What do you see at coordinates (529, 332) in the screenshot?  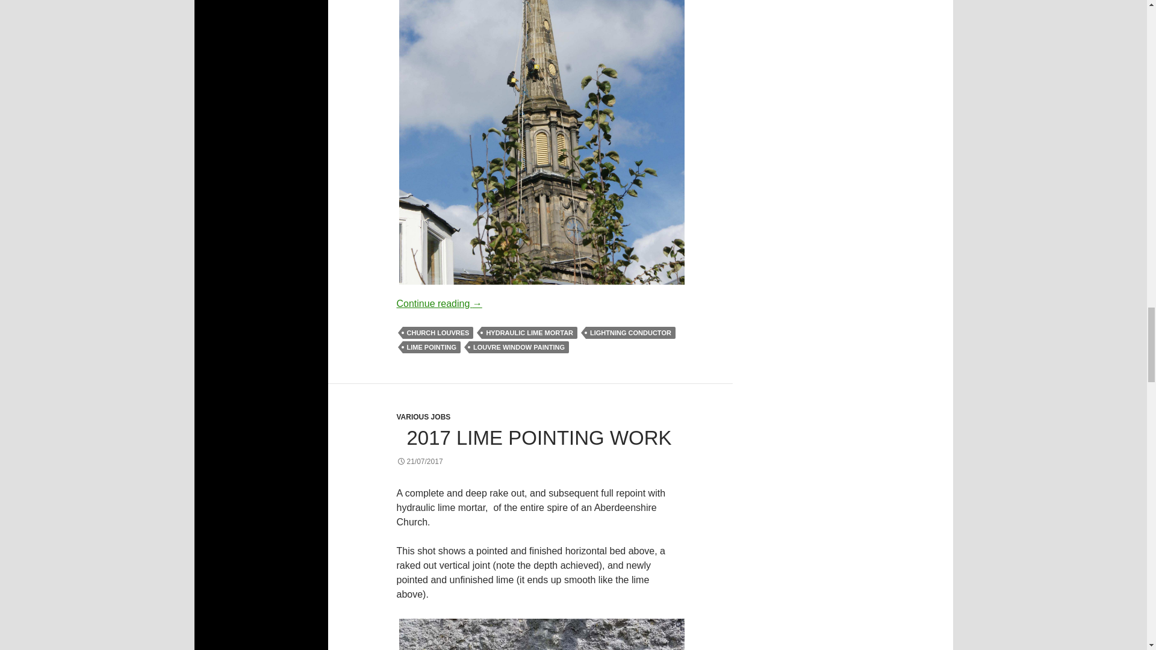 I see `HYDRAULIC LIME MORTAR` at bounding box center [529, 332].